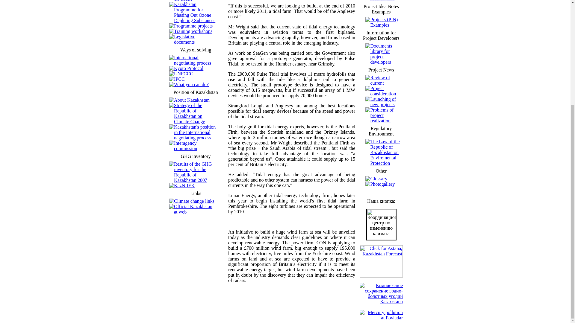 This screenshot has height=323, width=575. What do you see at coordinates (381, 54) in the screenshot?
I see `Documents library for project developers` at bounding box center [381, 54].